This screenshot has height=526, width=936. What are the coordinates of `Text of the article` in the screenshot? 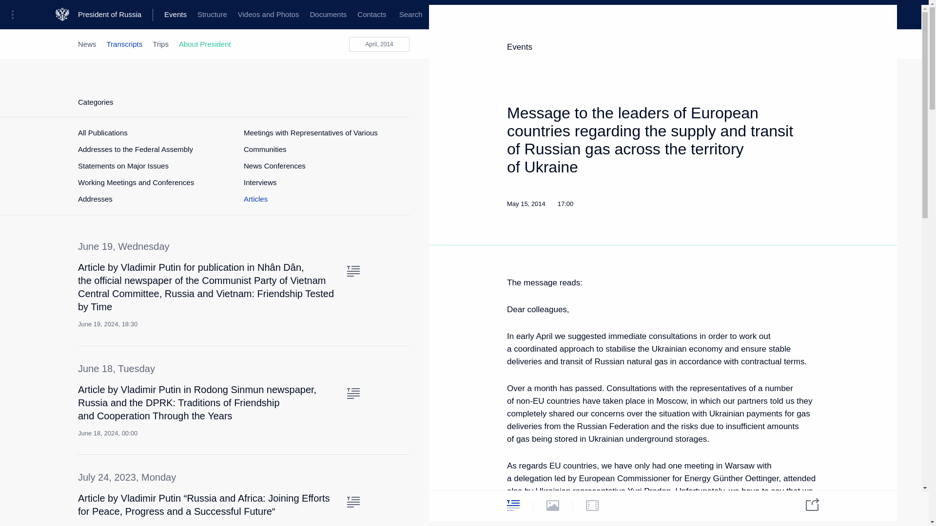 It's located at (353, 394).